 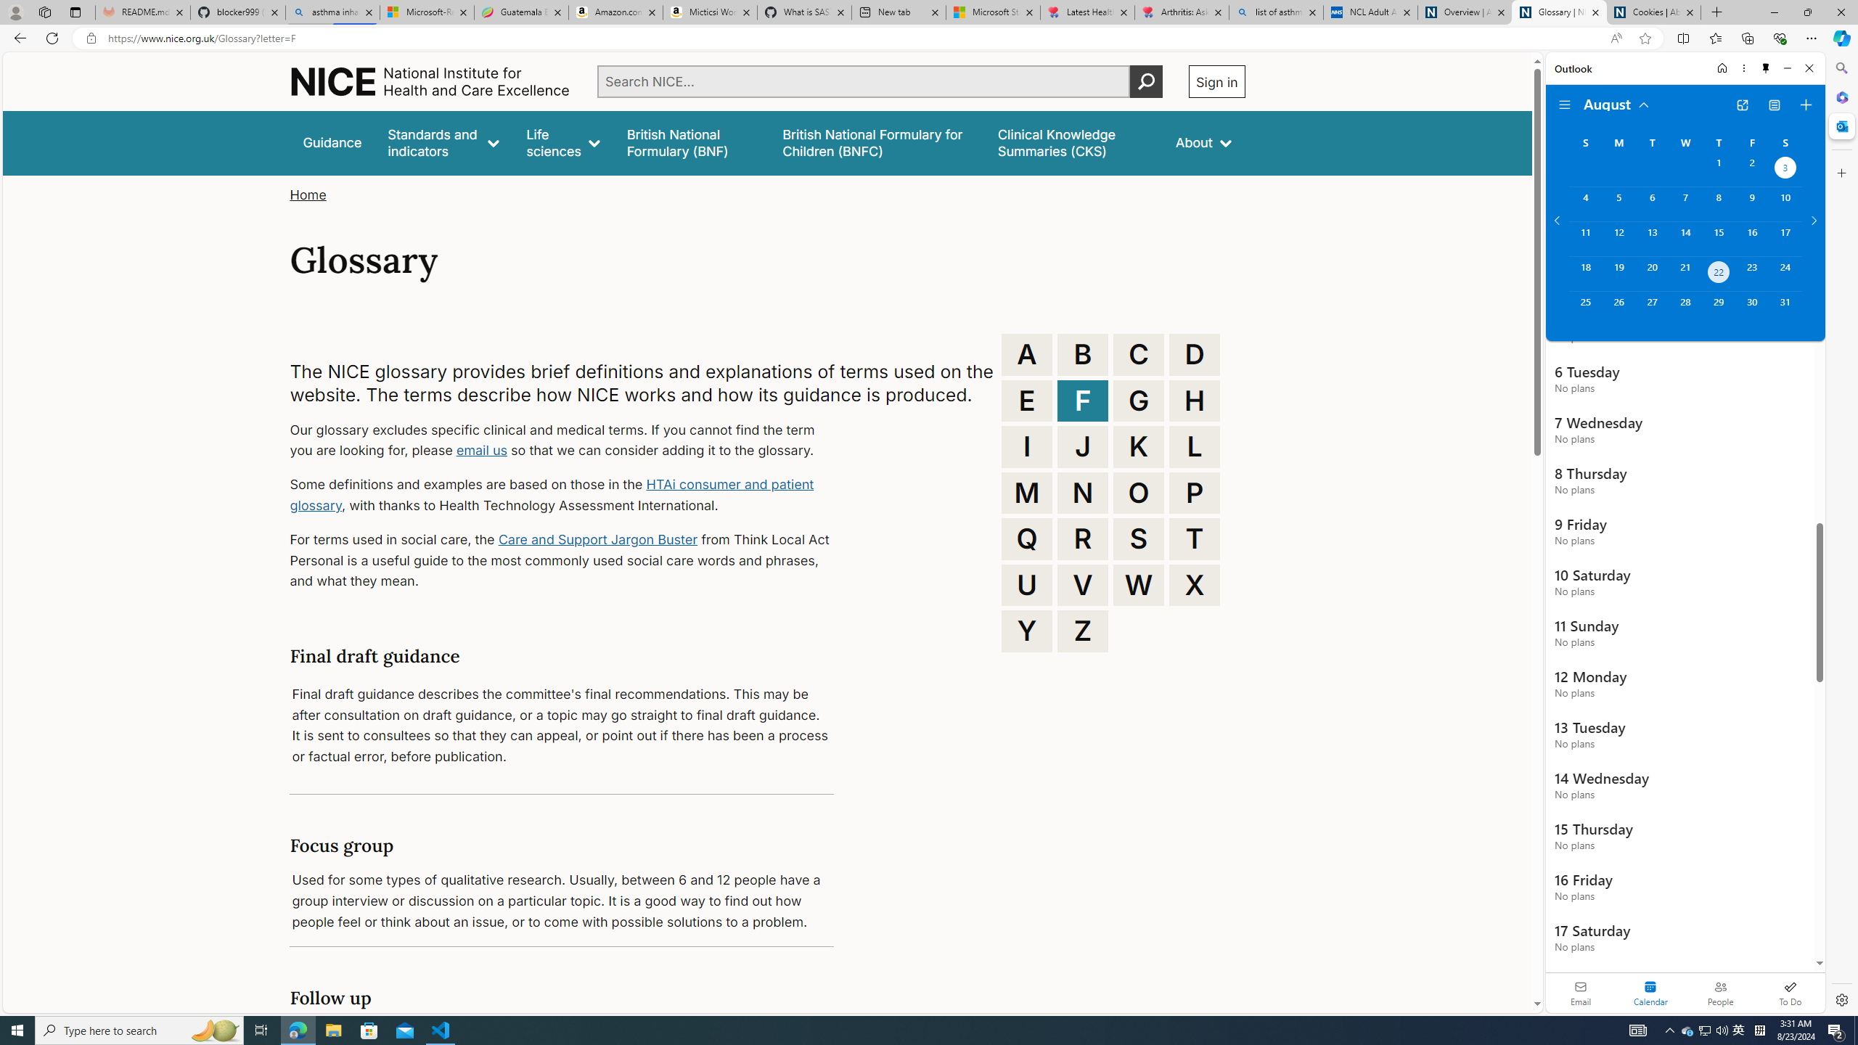 I want to click on O, so click(x=1139, y=492).